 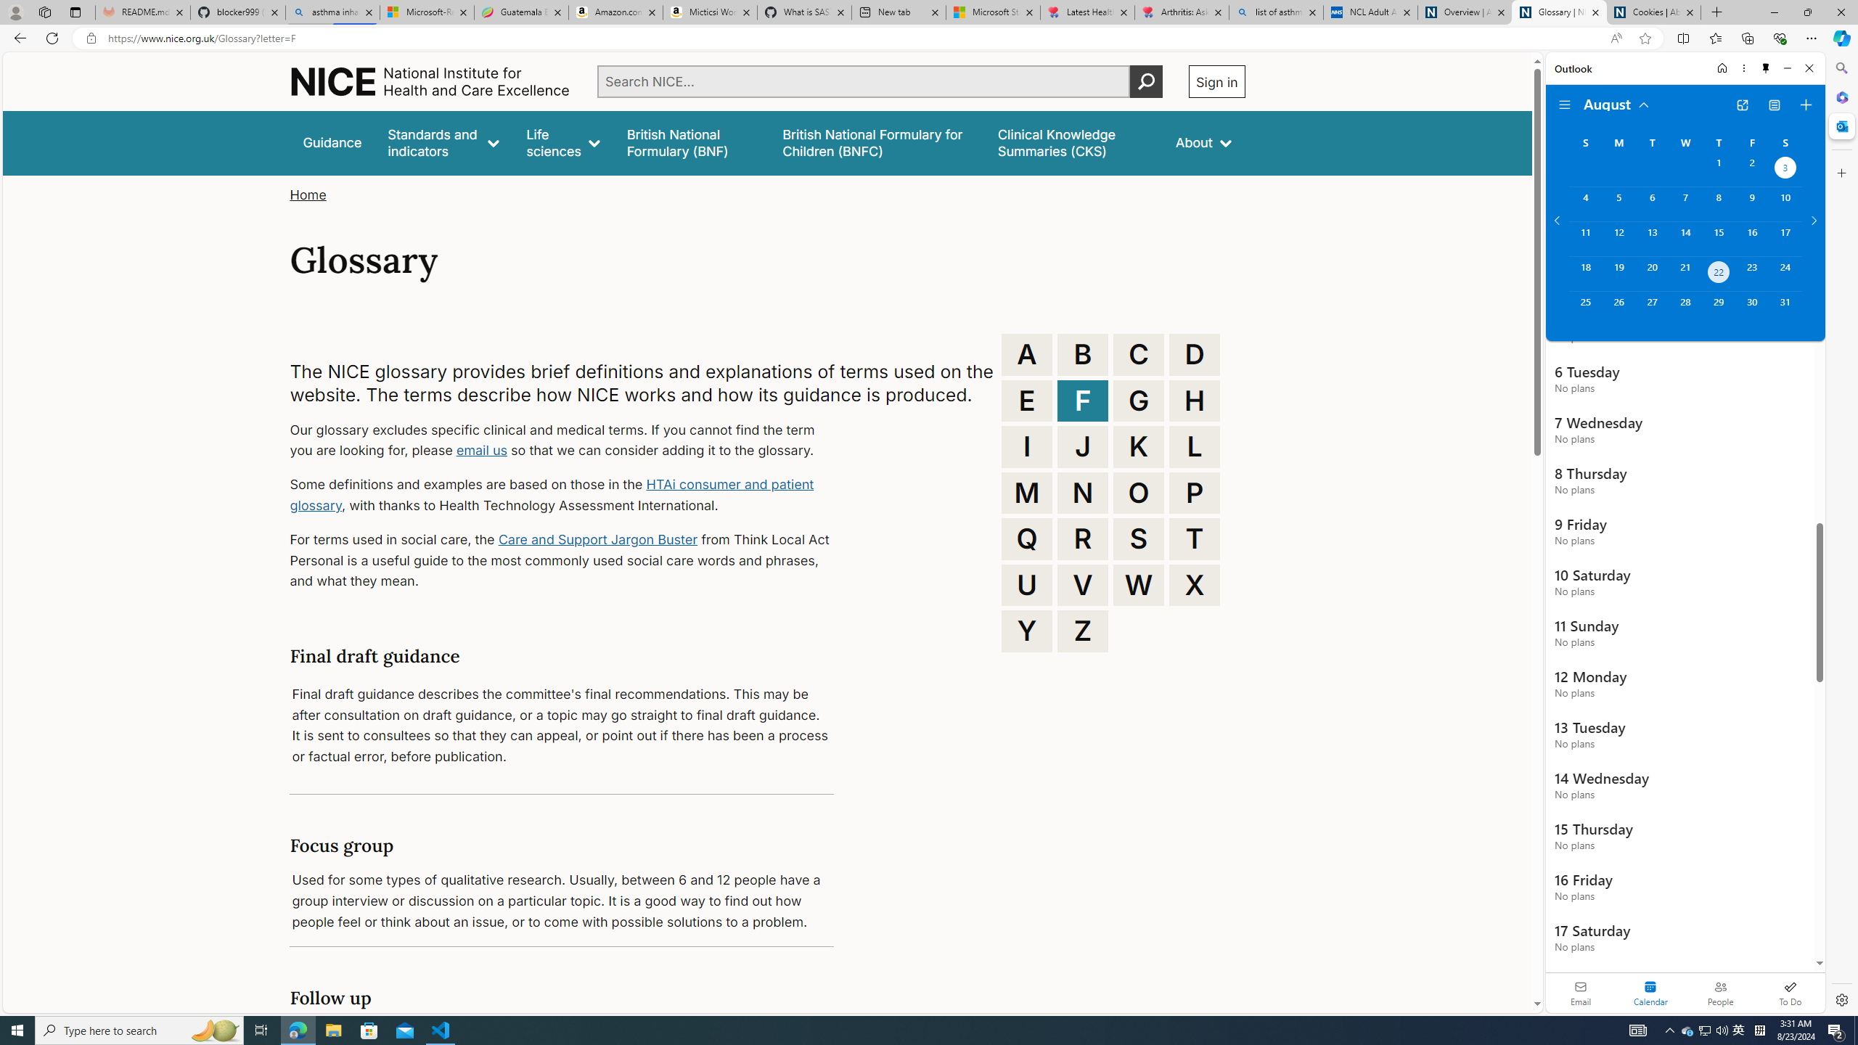 I want to click on O, so click(x=1139, y=492).